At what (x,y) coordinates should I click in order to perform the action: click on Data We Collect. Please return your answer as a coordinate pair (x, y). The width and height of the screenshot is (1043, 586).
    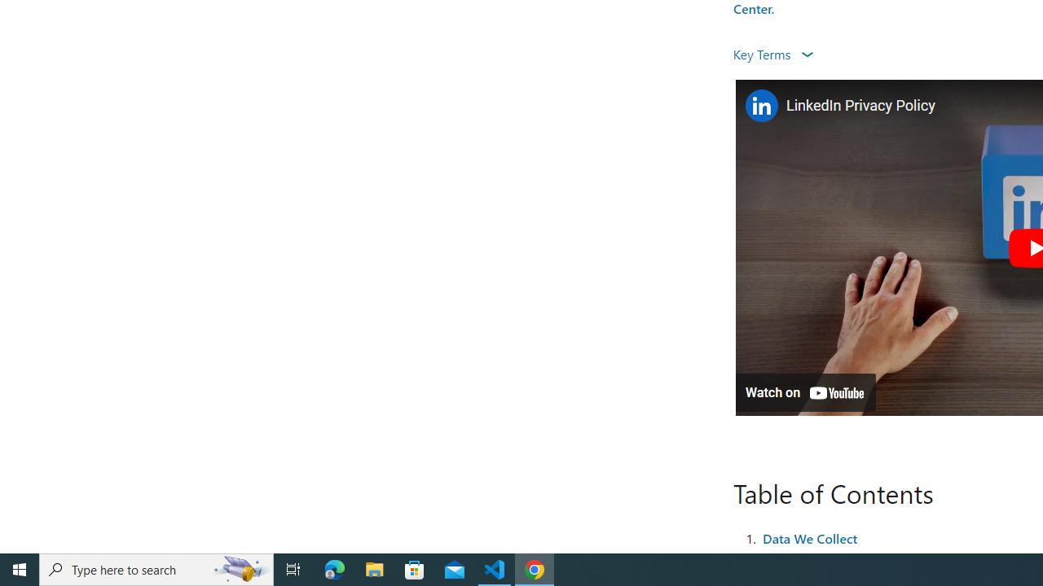
    Looking at the image, I should click on (810, 537).